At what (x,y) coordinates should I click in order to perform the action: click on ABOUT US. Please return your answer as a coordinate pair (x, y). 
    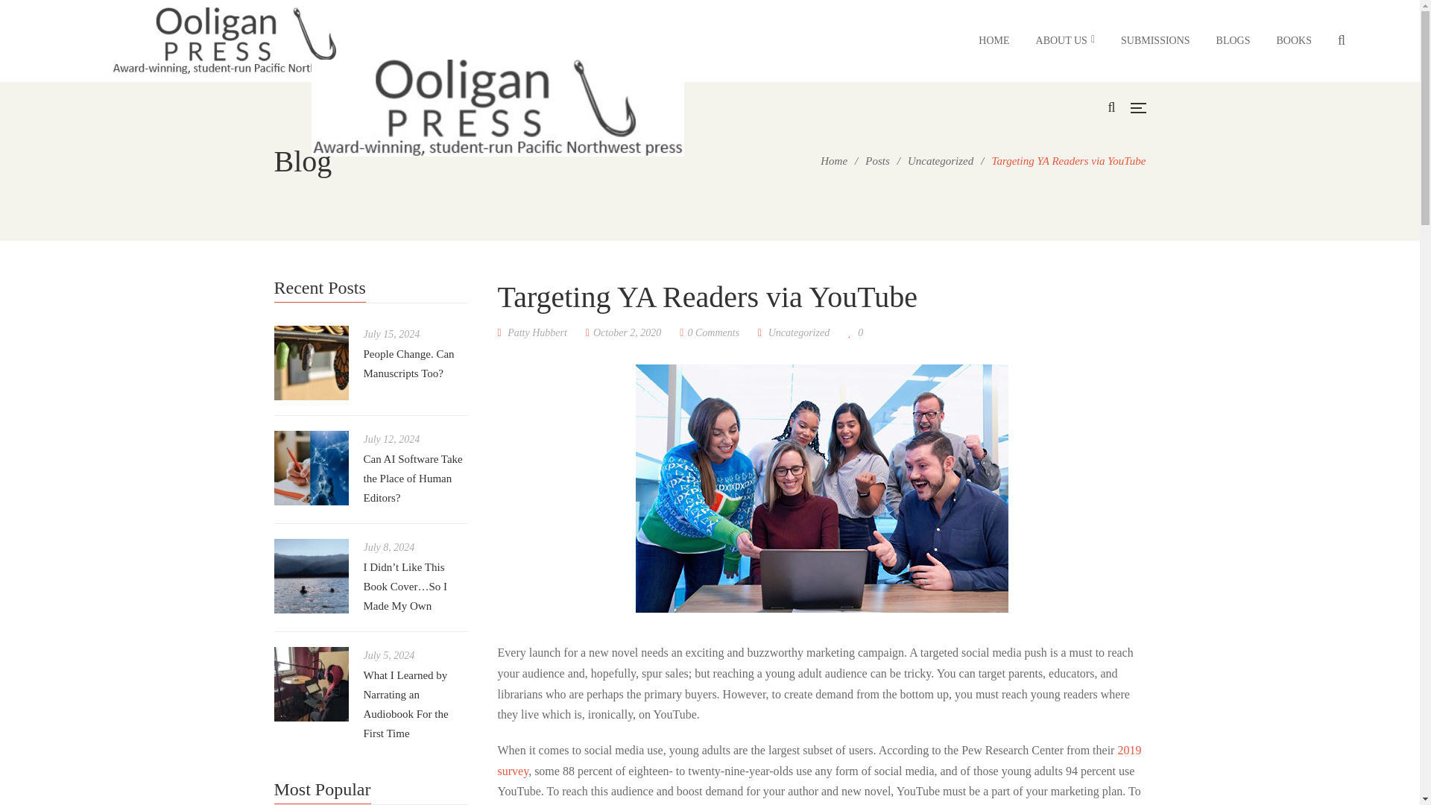
    Looking at the image, I should click on (1066, 40).